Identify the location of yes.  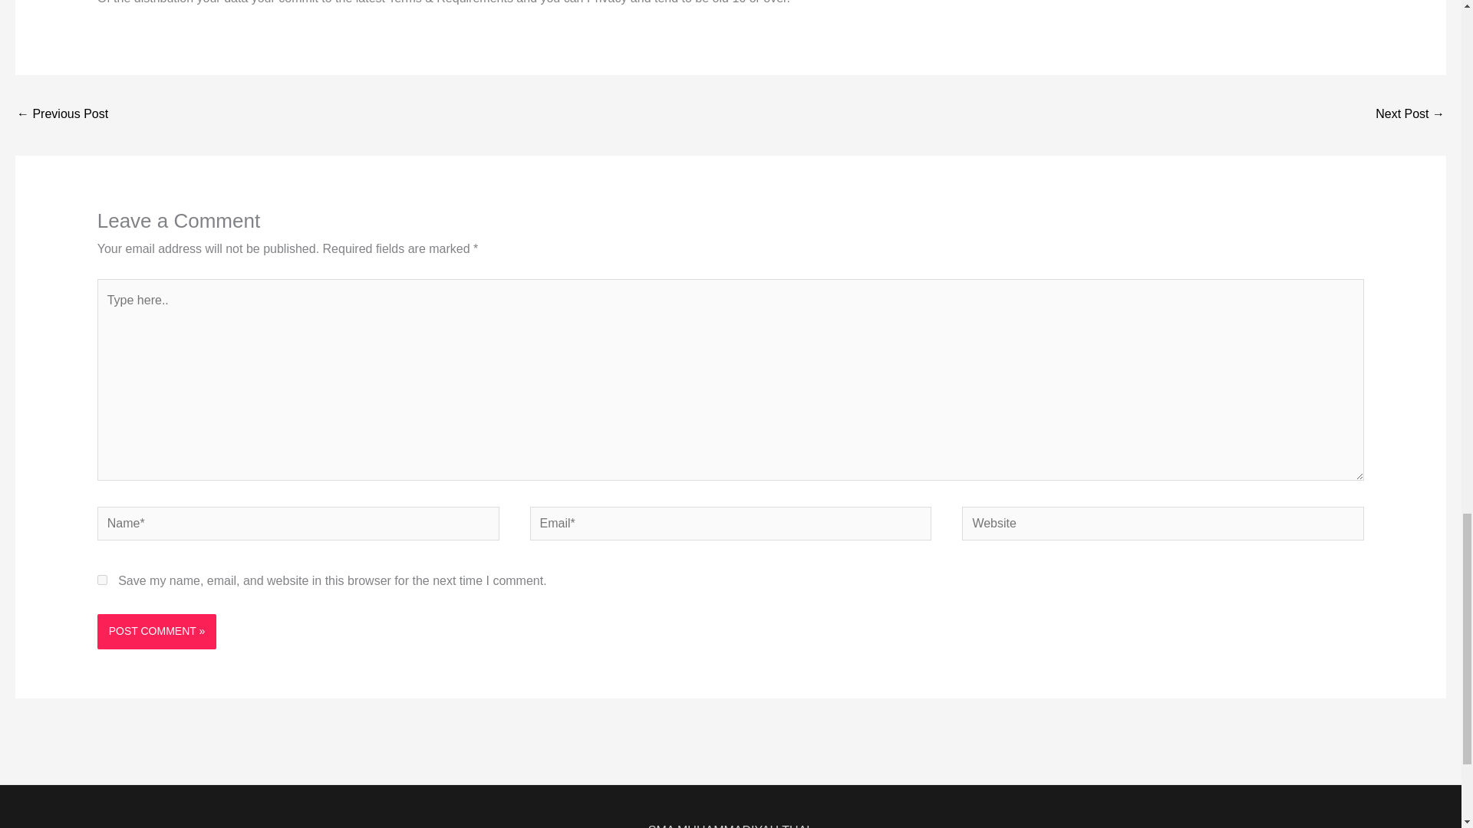
(102, 580).